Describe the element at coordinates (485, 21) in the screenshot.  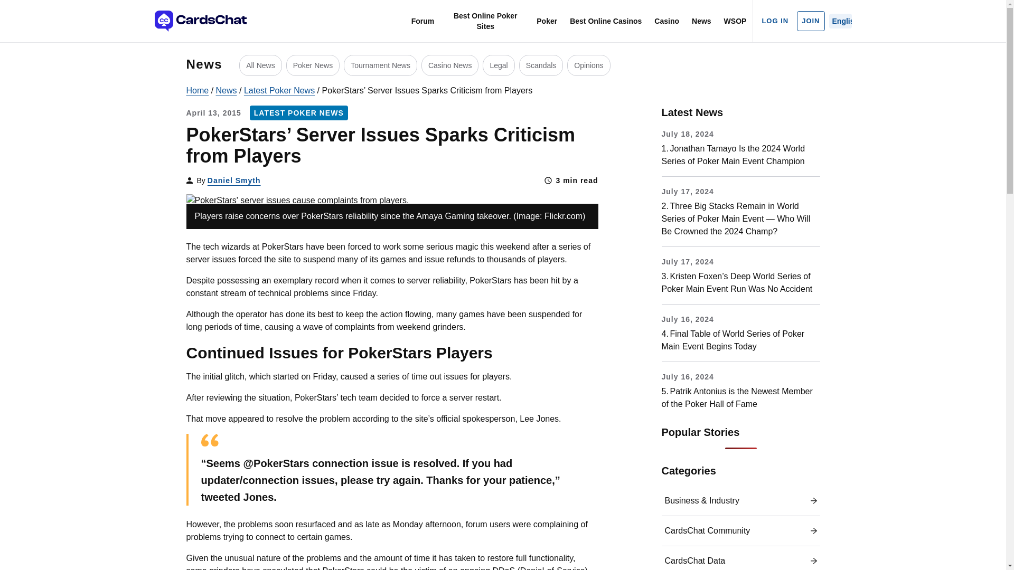
I see `Best Online Poker Sites` at that location.